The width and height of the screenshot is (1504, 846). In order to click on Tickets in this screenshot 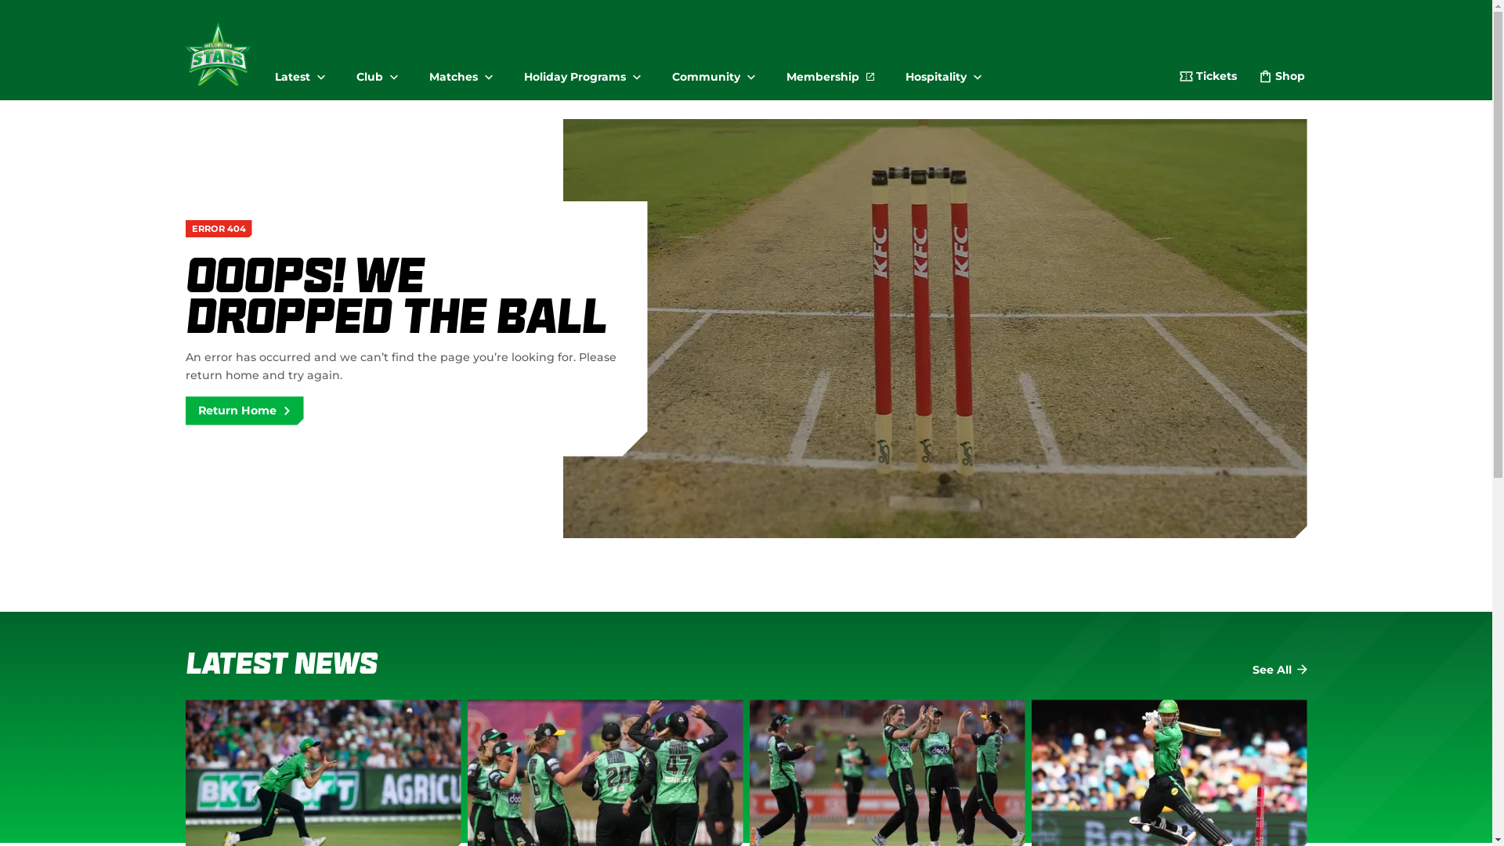, I will do `click(1208, 78)`.